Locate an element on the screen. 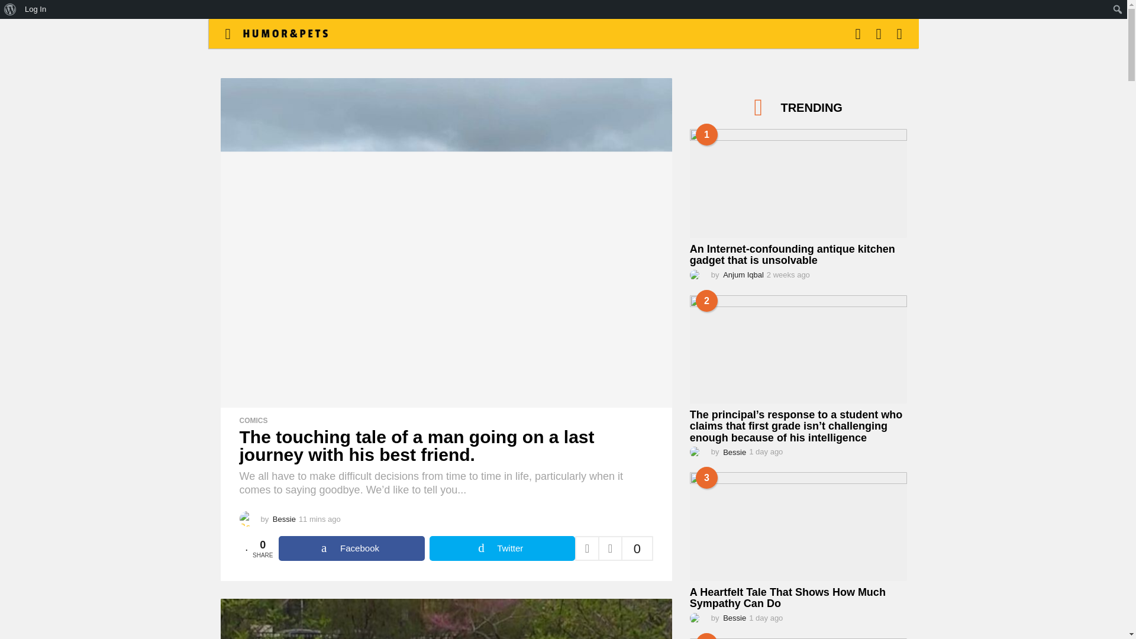  COMICS is located at coordinates (253, 421).